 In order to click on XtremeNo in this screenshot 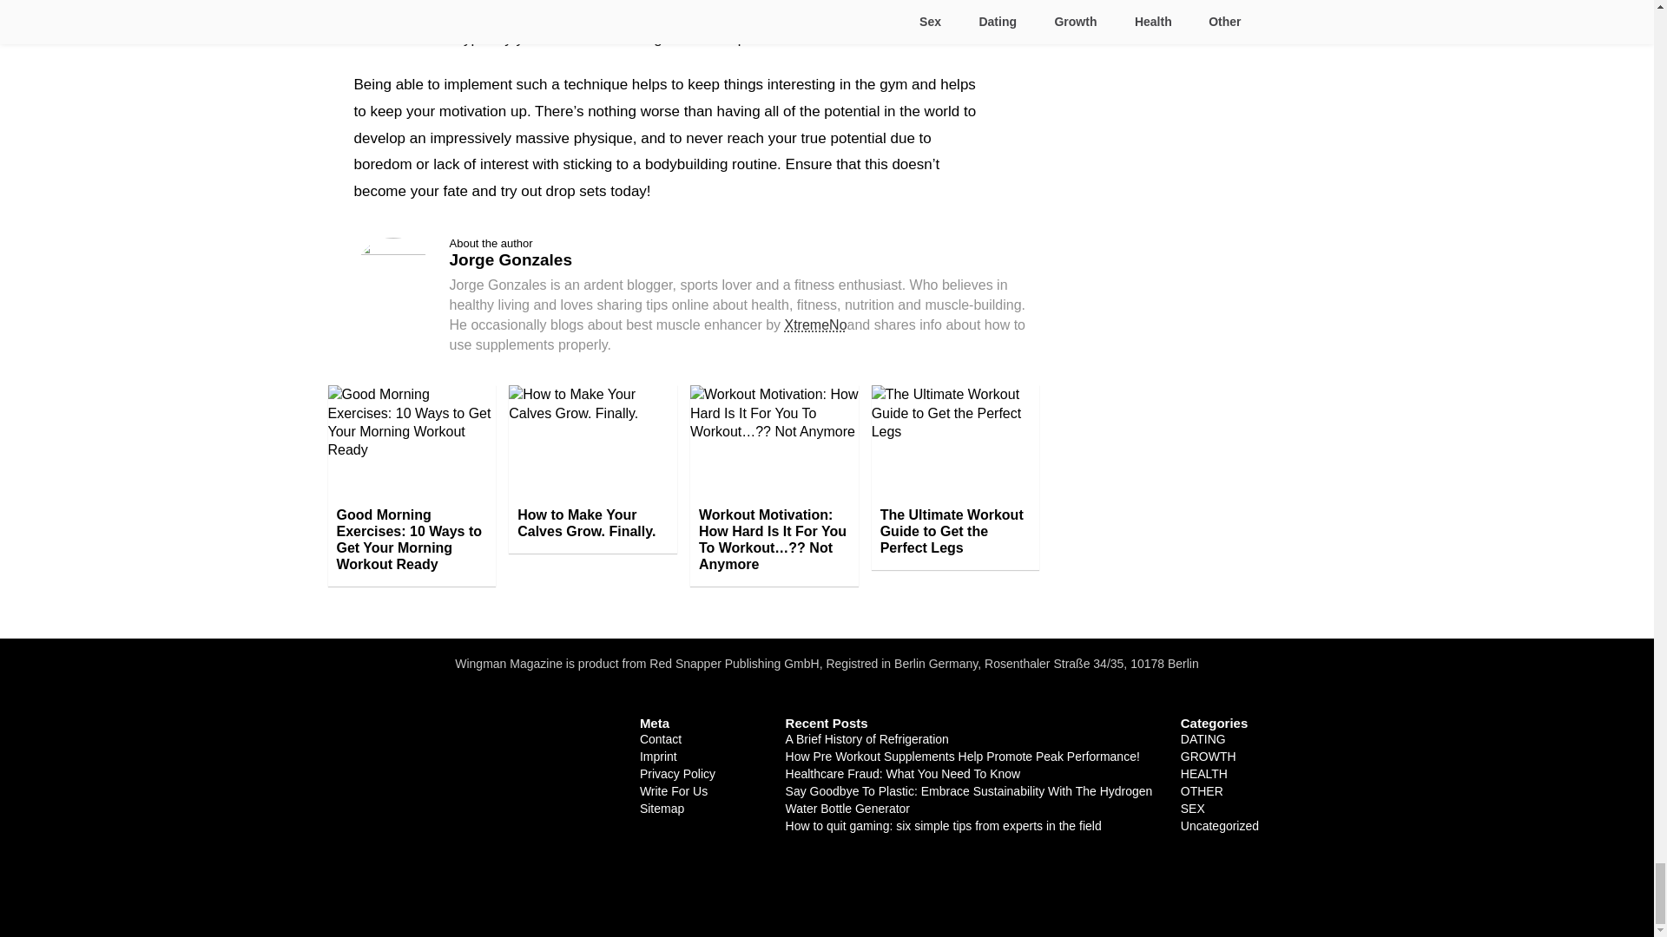, I will do `click(816, 324)`.